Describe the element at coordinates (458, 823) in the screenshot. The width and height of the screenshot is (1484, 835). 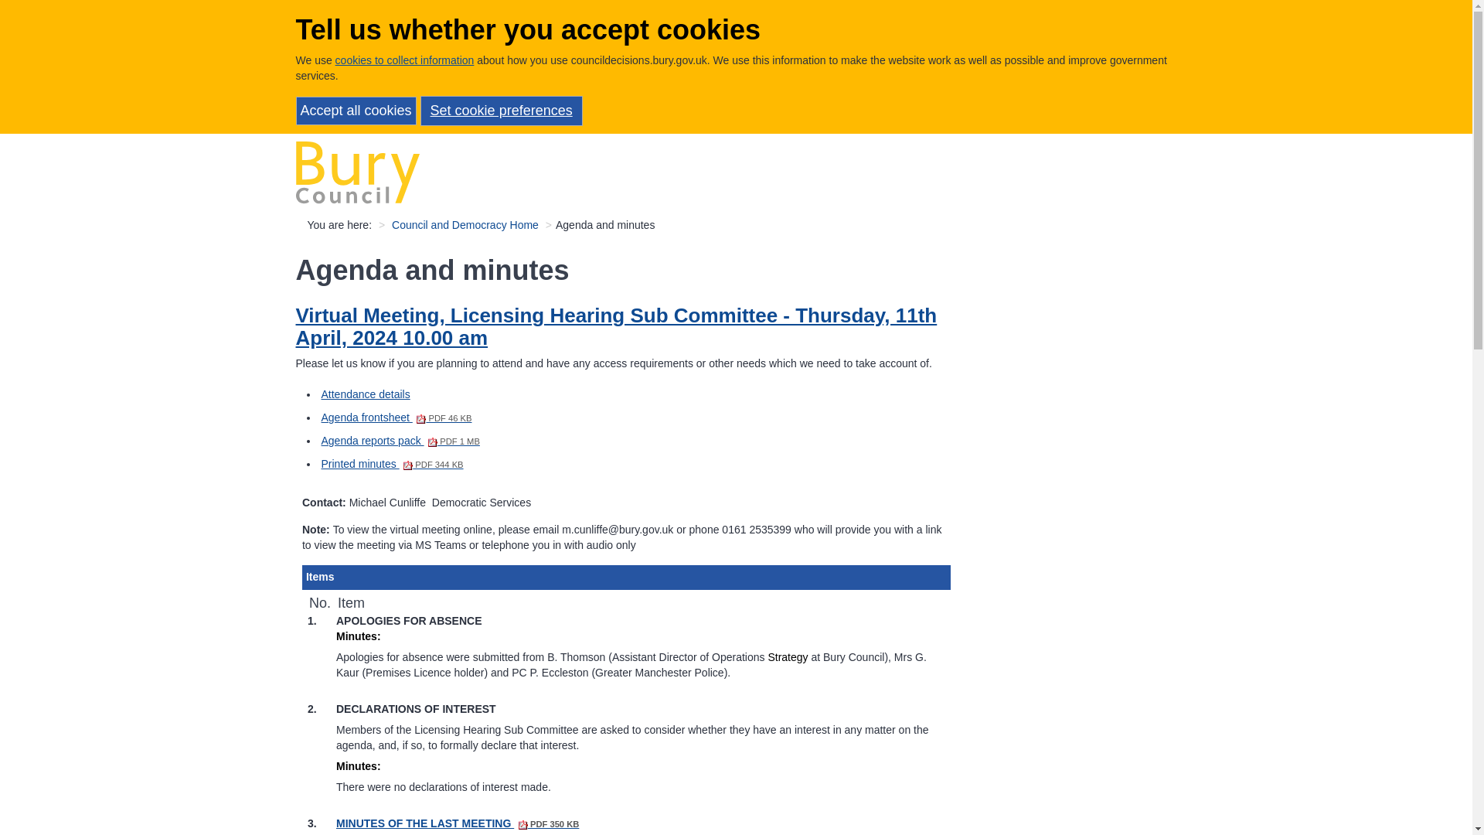
I see `MINUTES OF THE LAST MEETING PDF 350 KB` at that location.